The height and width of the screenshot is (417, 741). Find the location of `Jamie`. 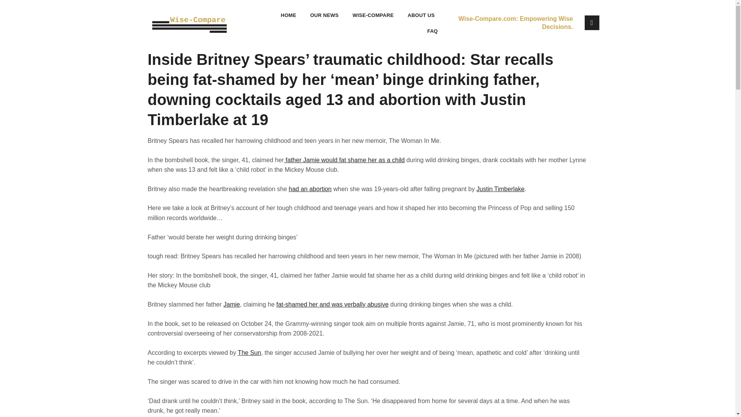

Jamie is located at coordinates (232, 304).